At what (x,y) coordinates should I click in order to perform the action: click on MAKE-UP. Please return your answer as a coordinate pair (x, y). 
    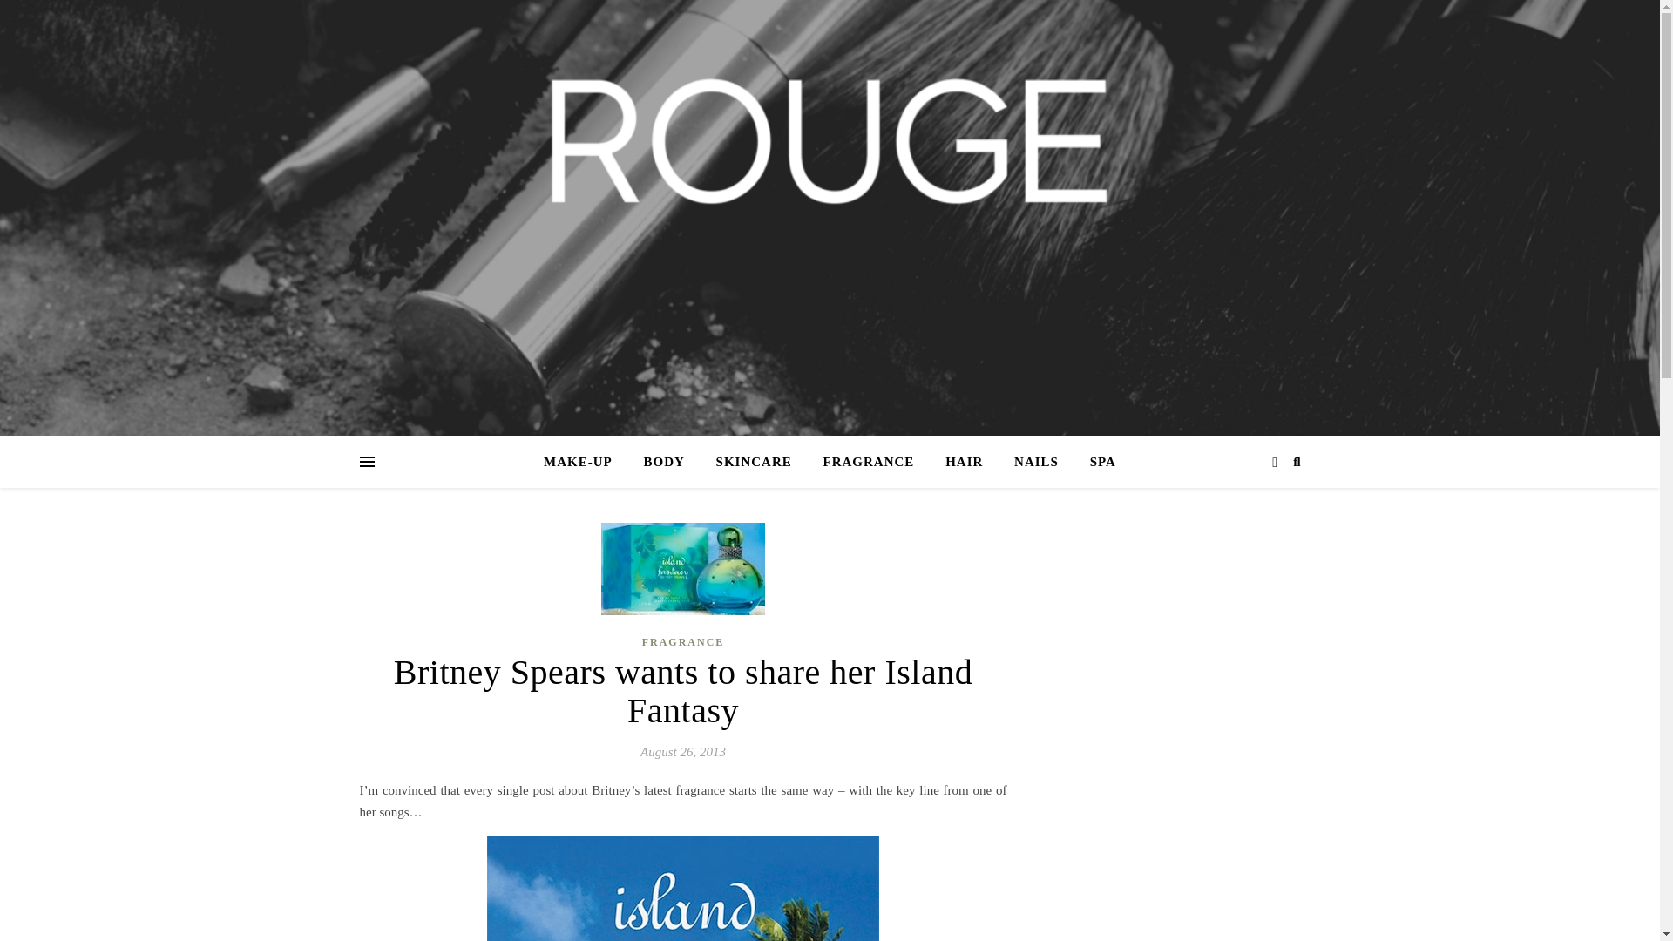
    Looking at the image, I should click on (585, 462).